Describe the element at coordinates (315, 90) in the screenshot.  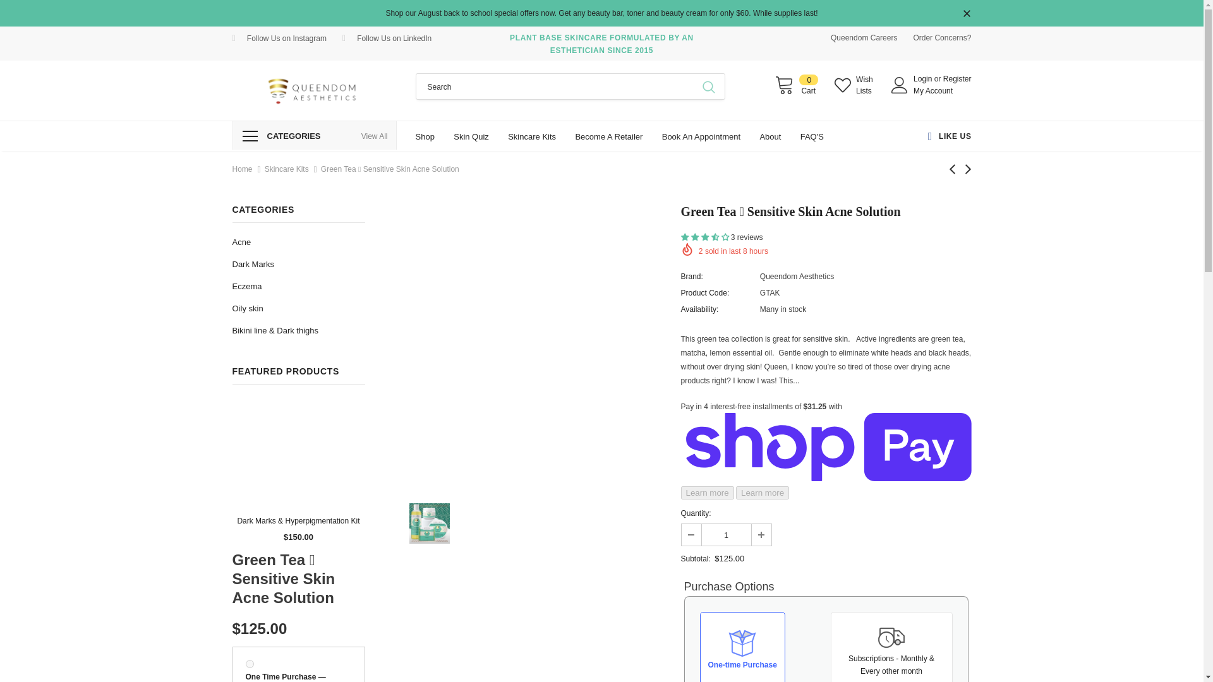
I see `Logo` at that location.